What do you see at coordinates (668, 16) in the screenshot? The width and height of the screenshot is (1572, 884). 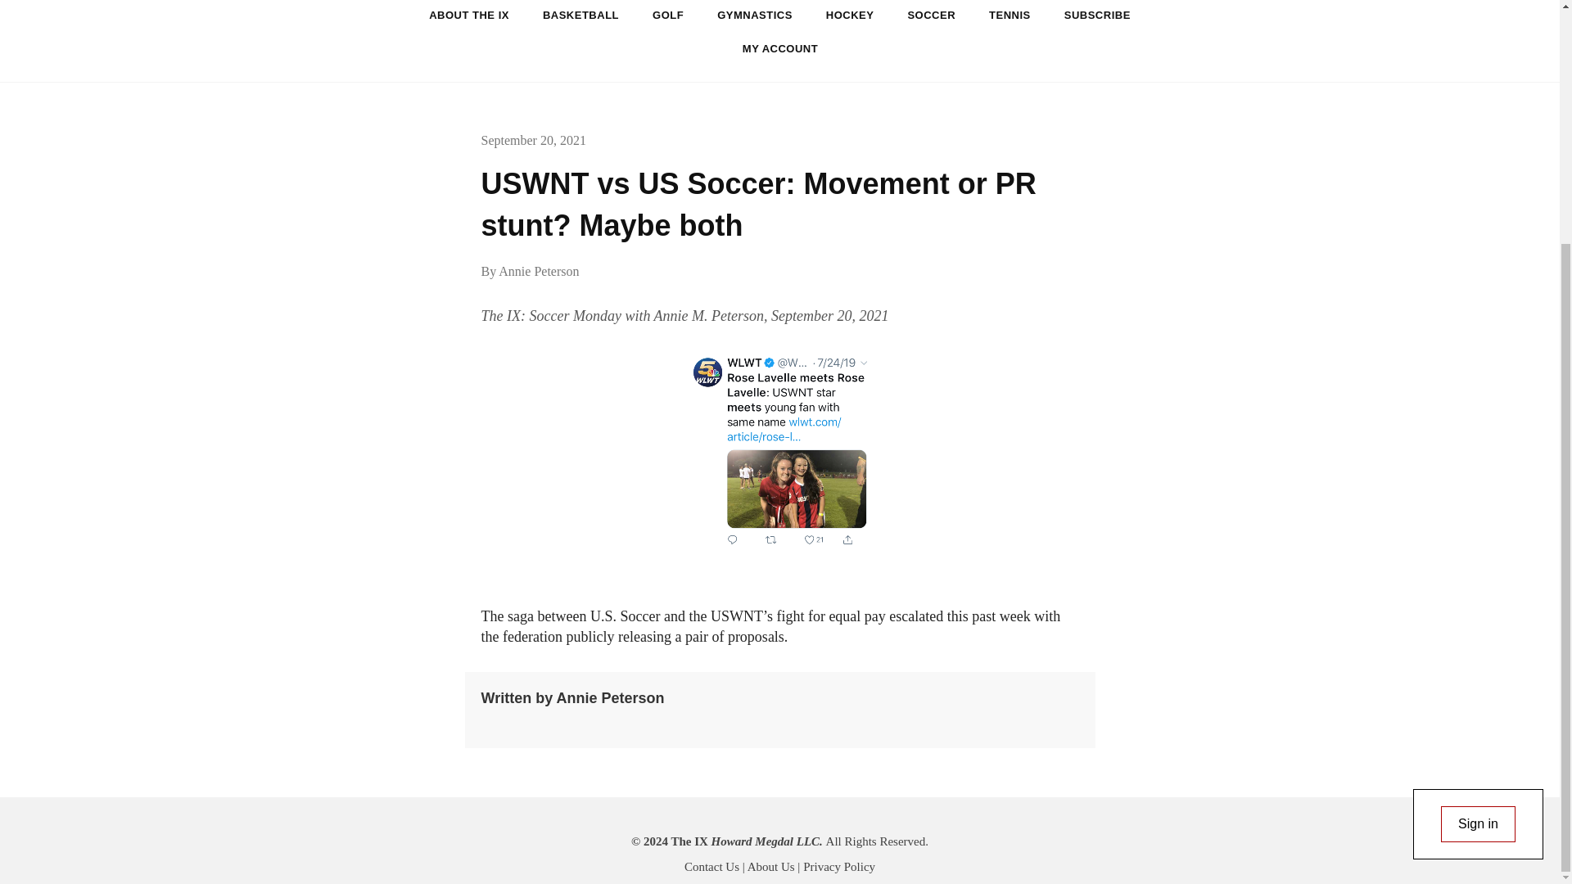 I see `GOLF` at bounding box center [668, 16].